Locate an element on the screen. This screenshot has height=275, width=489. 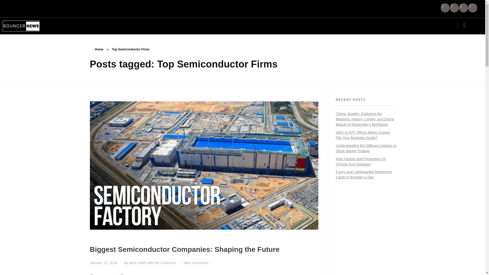
Risk Factors and Prevention for Chronic Eye Diseases is located at coordinates (361, 161).